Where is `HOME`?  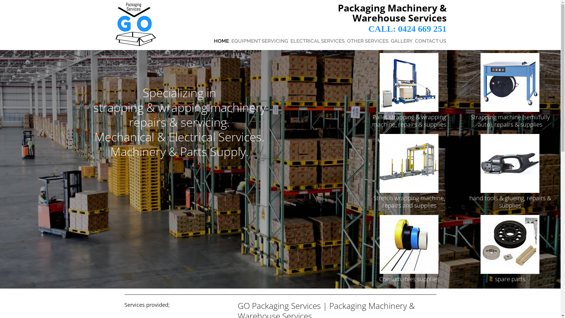
HOME is located at coordinates (221, 41).